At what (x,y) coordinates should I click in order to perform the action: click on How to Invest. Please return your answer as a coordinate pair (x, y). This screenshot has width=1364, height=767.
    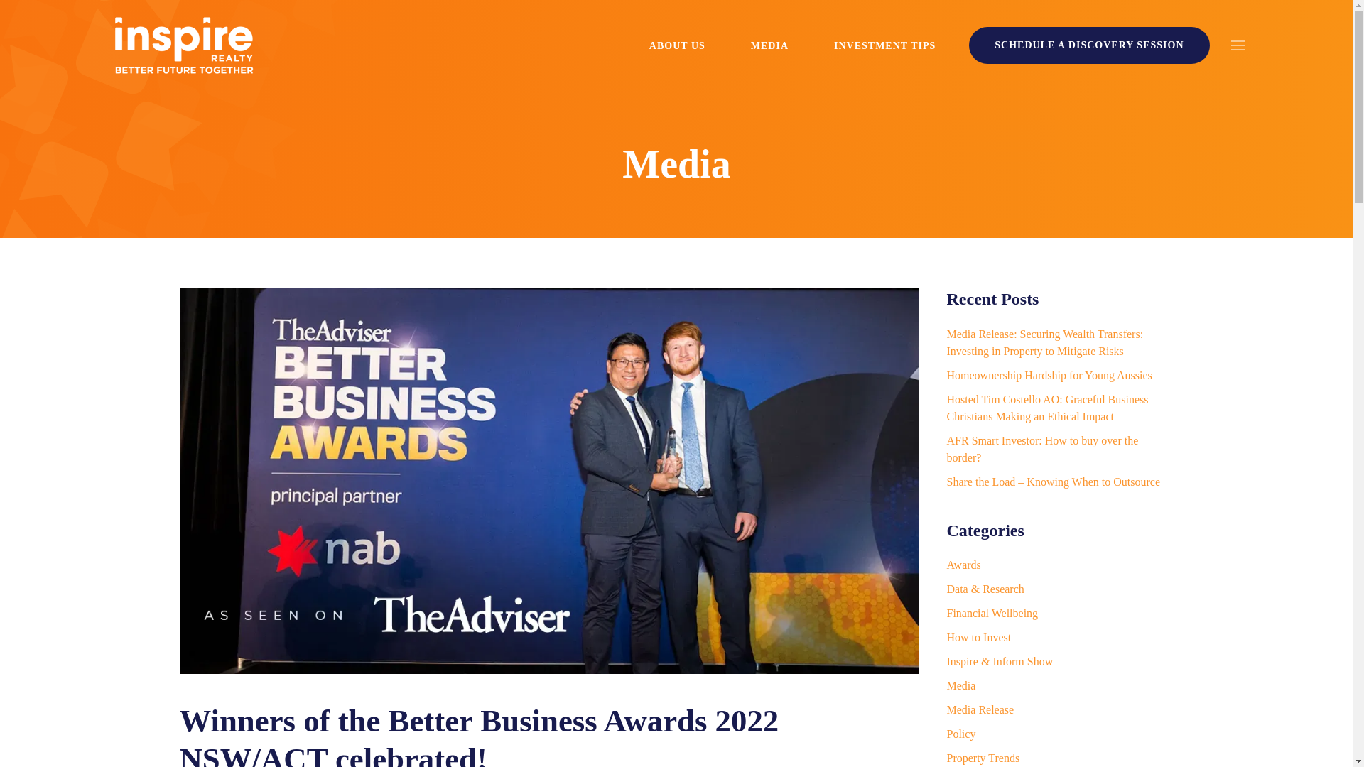
    Looking at the image, I should click on (978, 637).